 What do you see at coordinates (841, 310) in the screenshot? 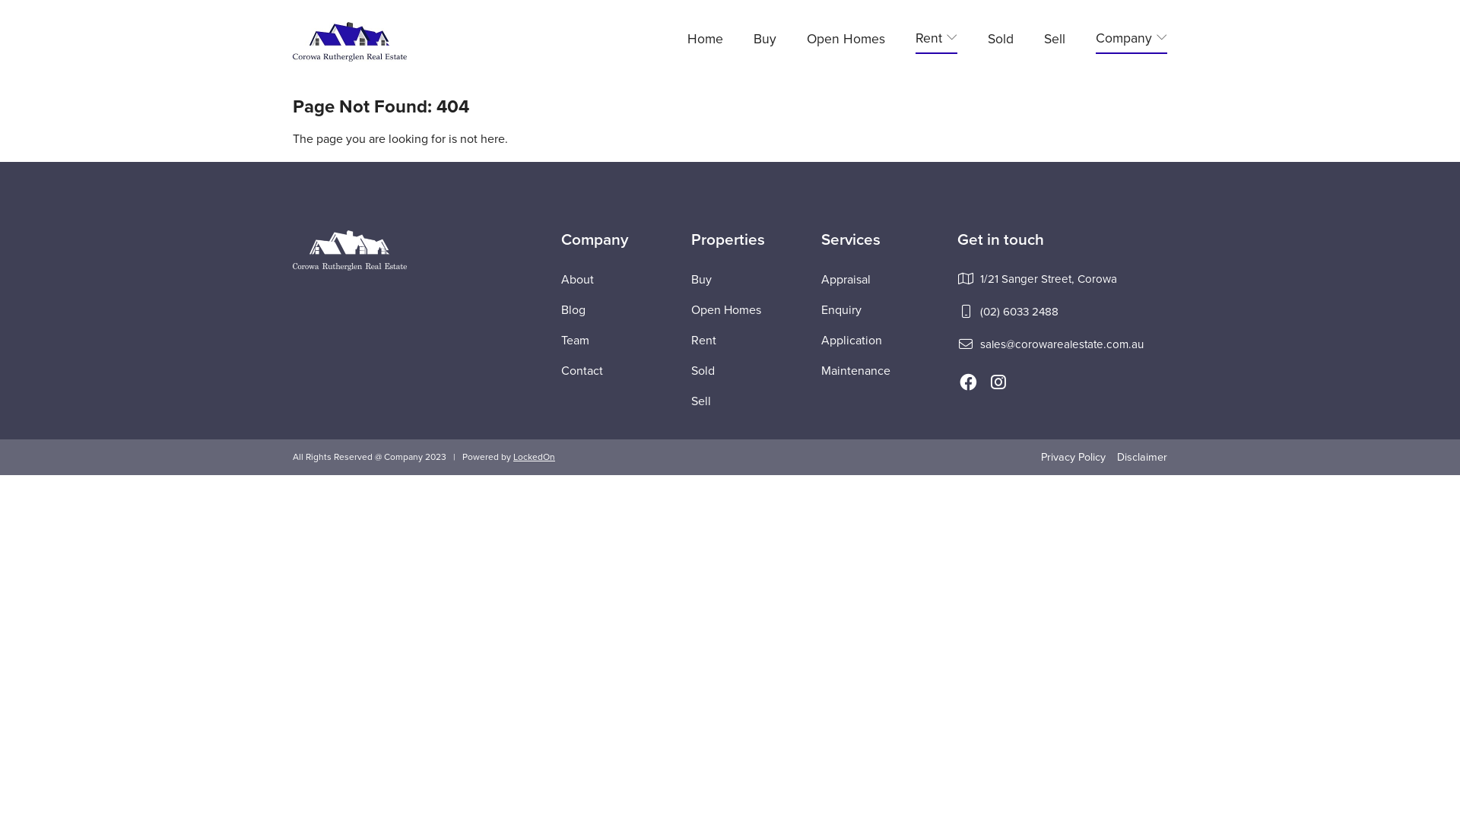
I see `Enquiry` at bounding box center [841, 310].